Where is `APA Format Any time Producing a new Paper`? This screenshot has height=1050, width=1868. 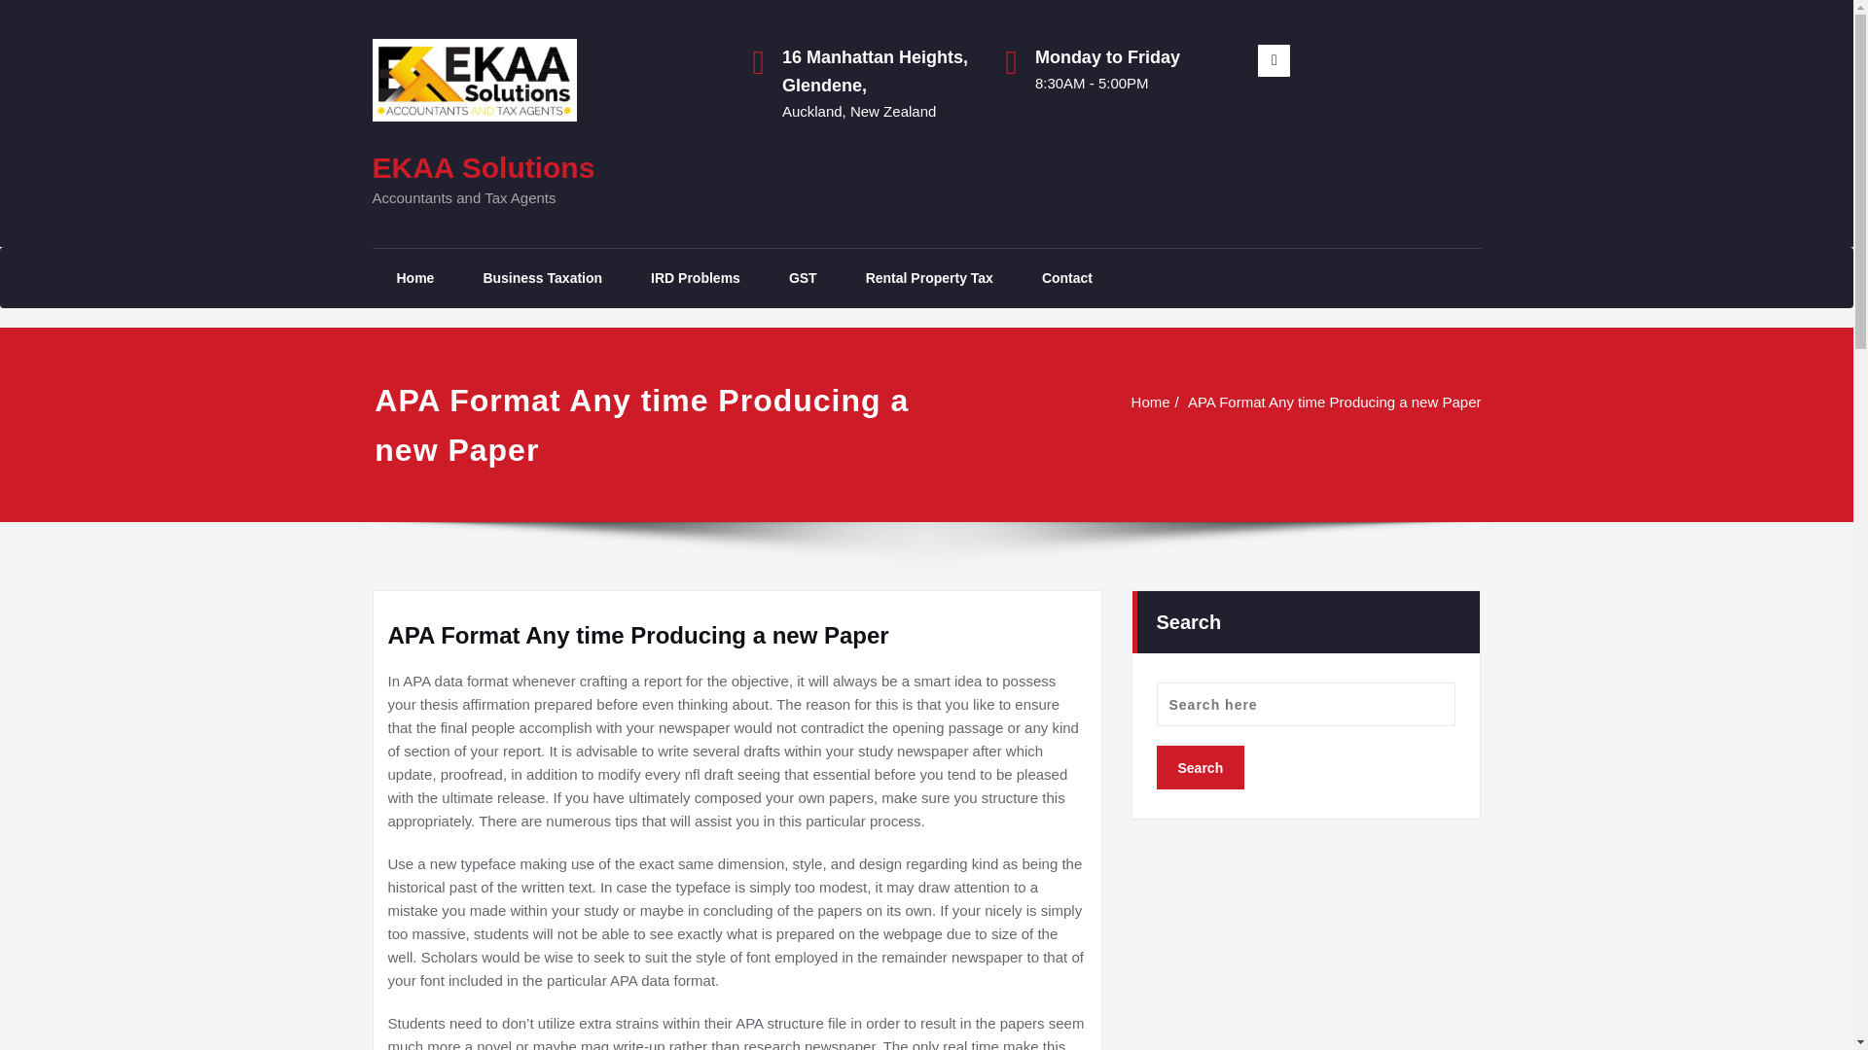
APA Format Any time Producing a new Paper is located at coordinates (1335, 402).